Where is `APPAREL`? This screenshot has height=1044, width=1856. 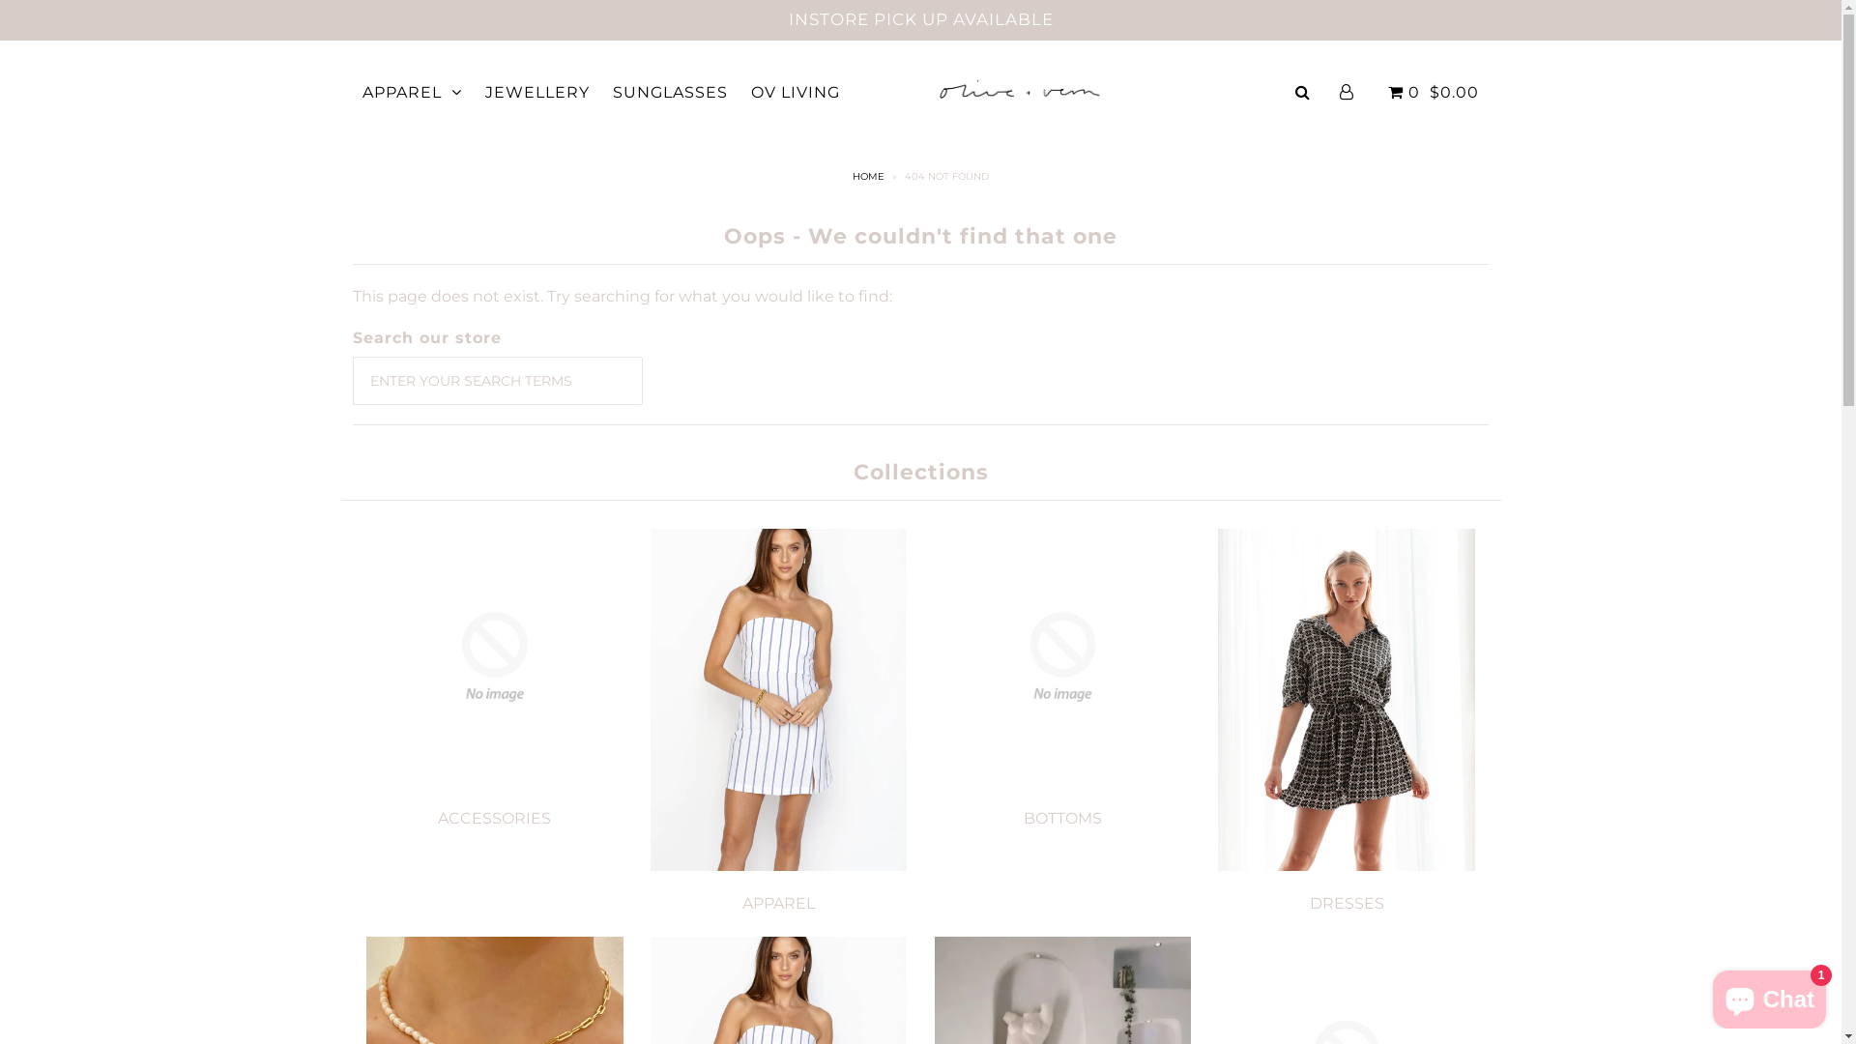 APPAREL is located at coordinates (779, 903).